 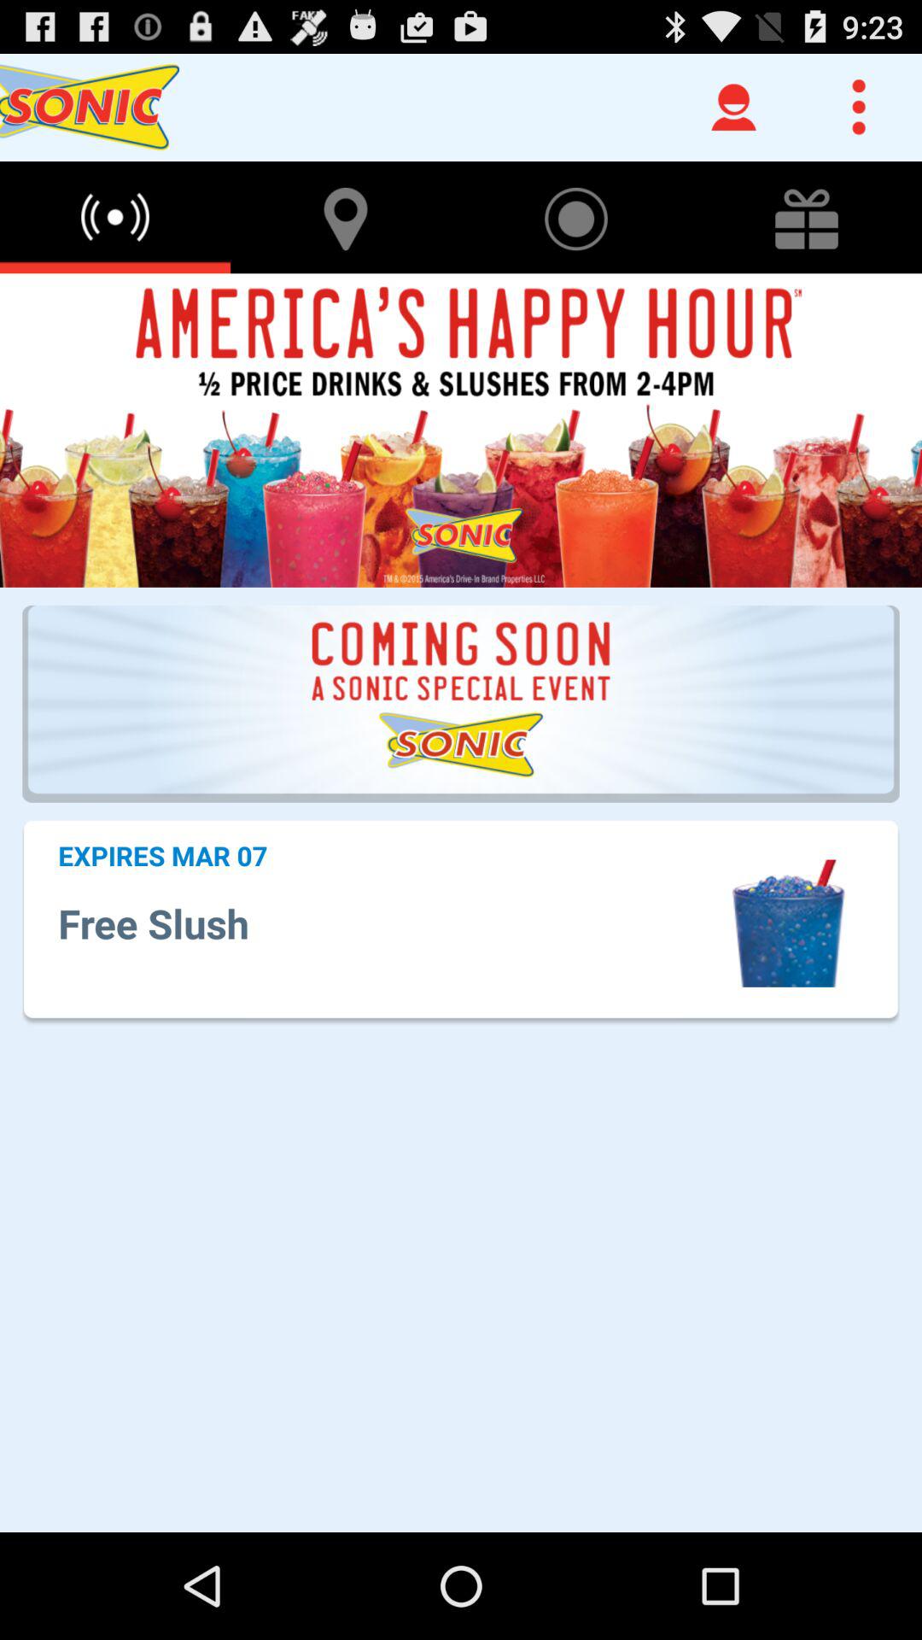 I want to click on flip until expires mar 07 app, so click(x=162, y=855).